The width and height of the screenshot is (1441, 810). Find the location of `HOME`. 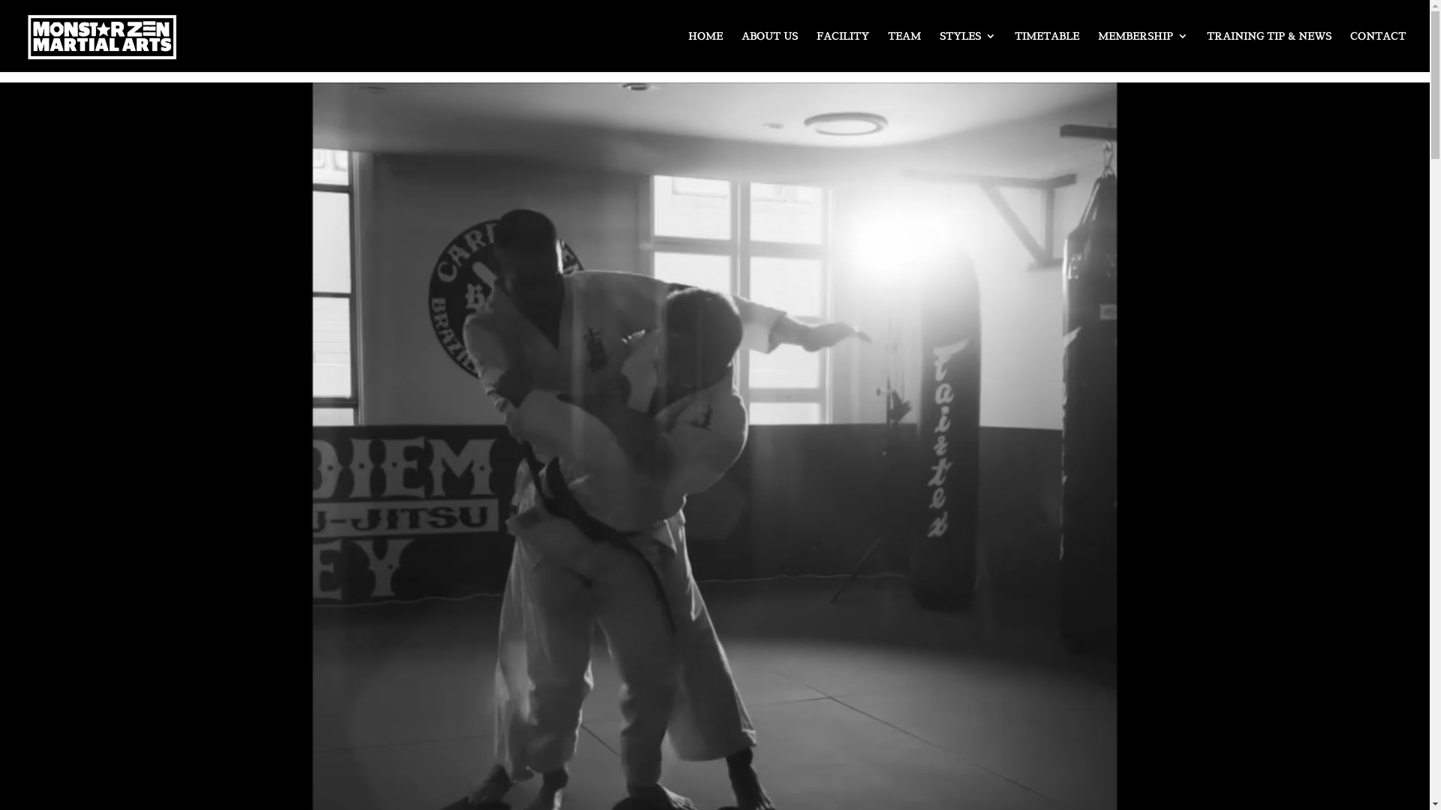

HOME is located at coordinates (705, 51).